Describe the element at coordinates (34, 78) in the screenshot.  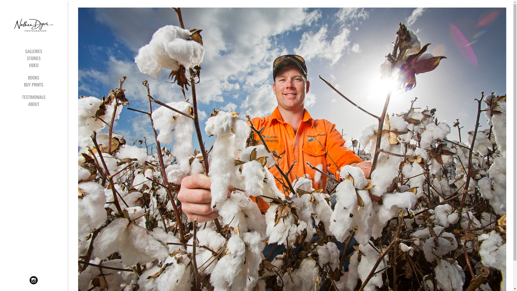
I see `BOOKS` at that location.